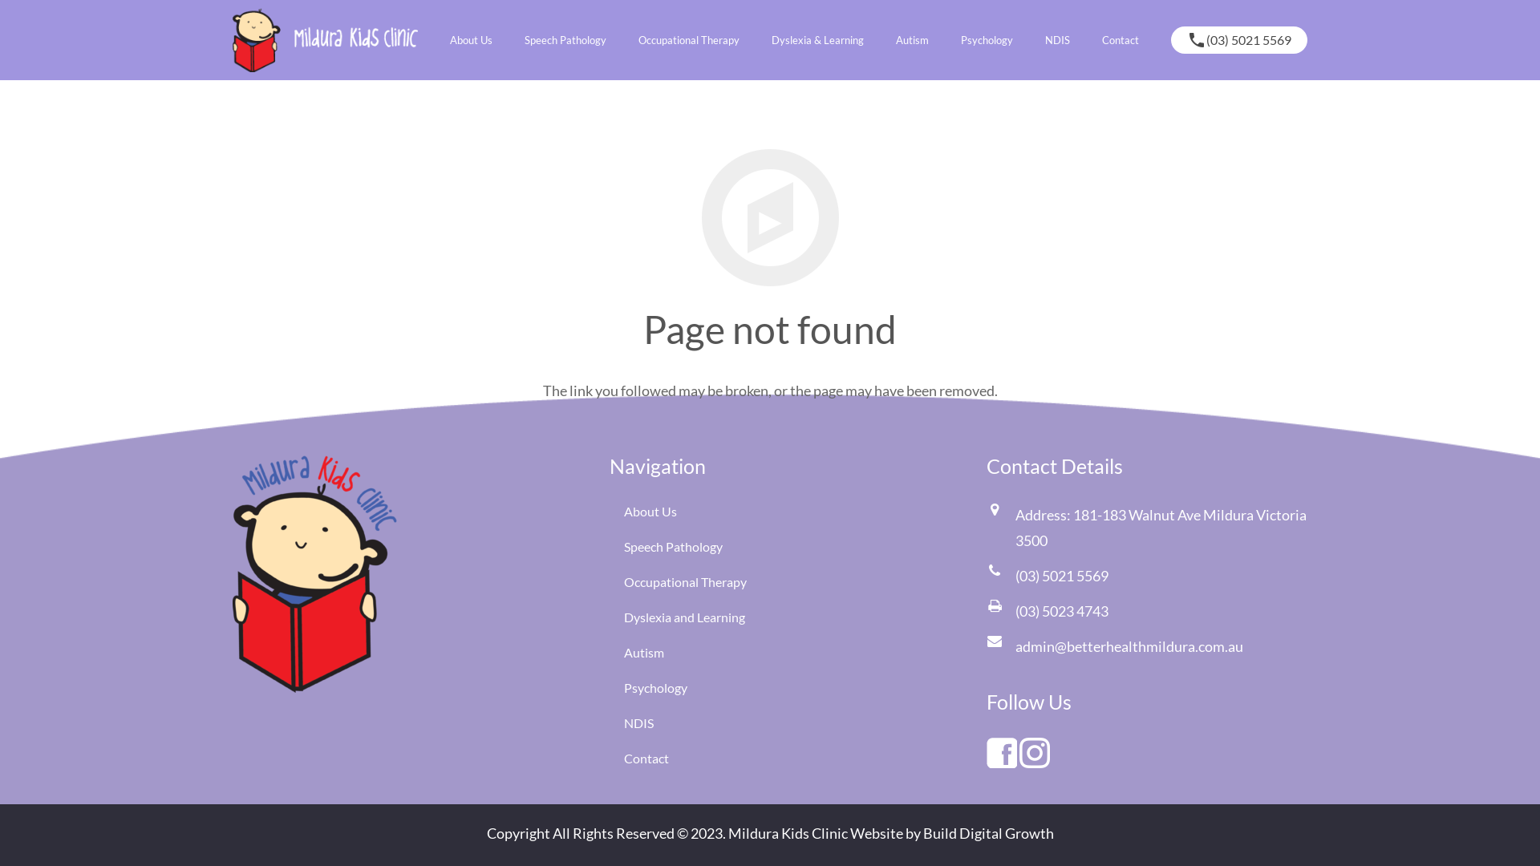 Image resolution: width=1540 pixels, height=866 pixels. Describe the element at coordinates (1057, 40) in the screenshot. I see `NDIS` at that location.